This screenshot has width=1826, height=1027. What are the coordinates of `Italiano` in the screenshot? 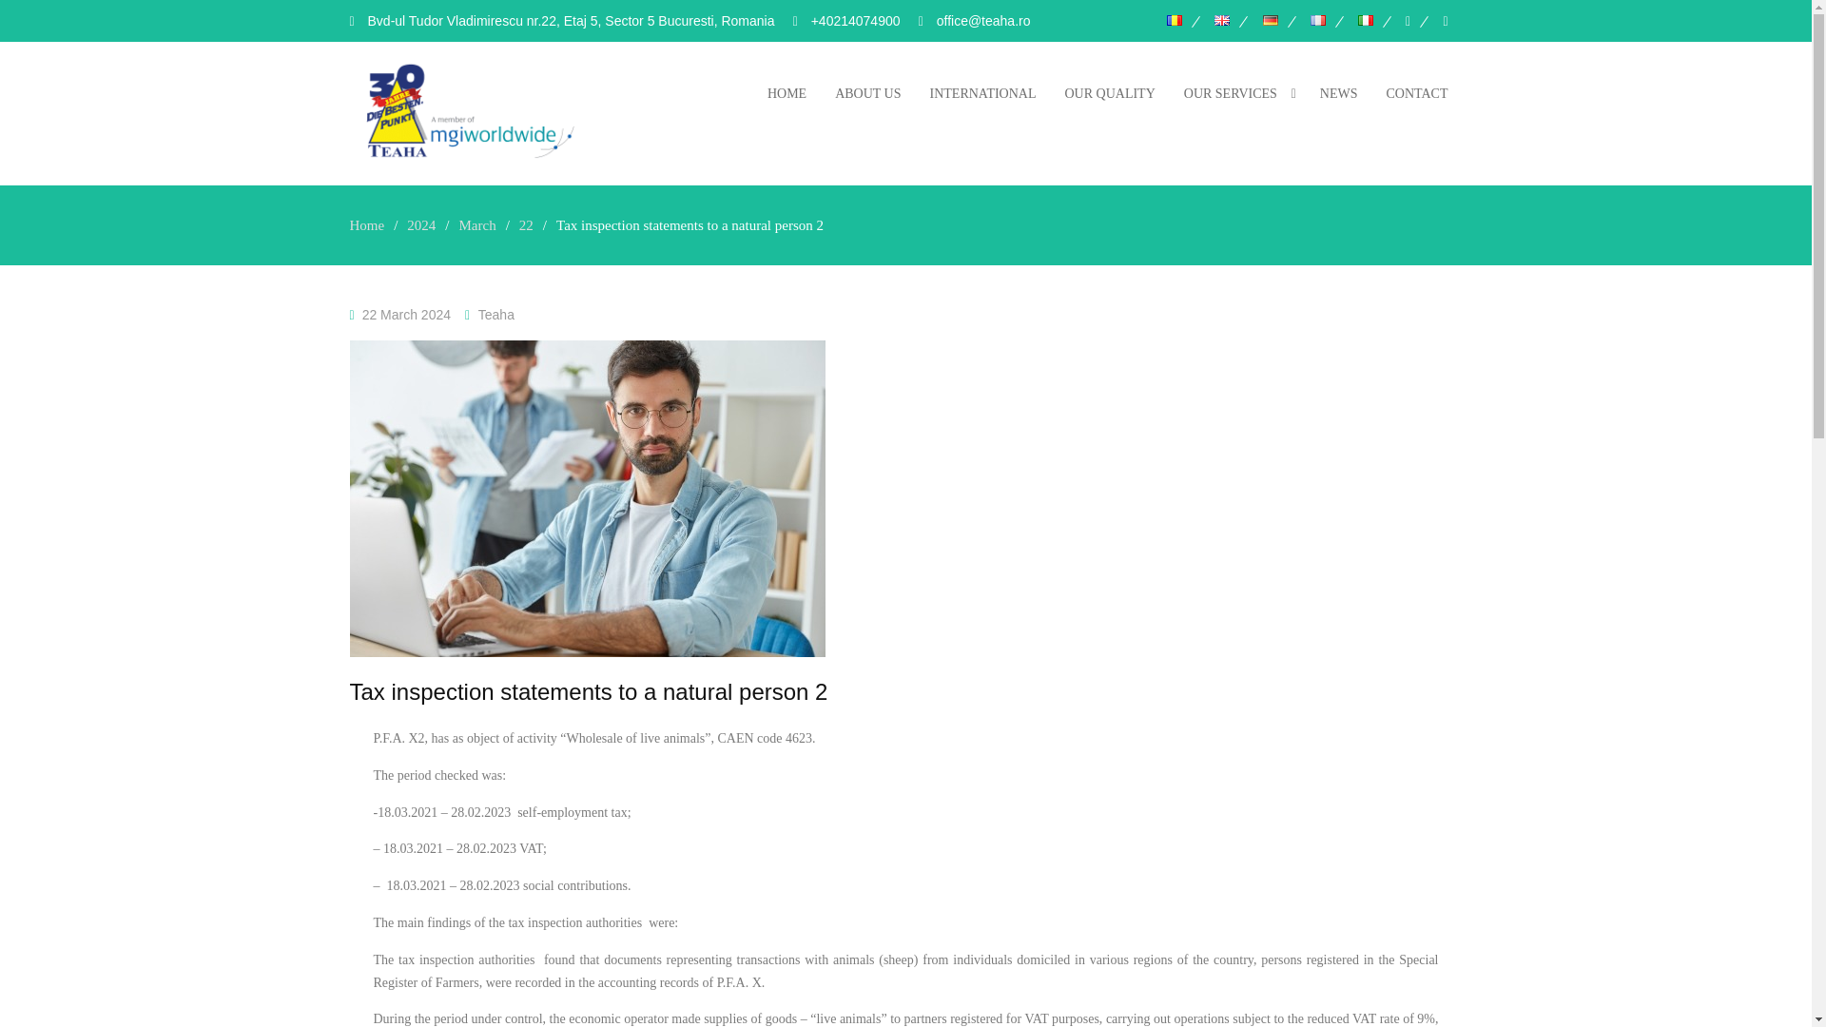 It's located at (1366, 21).